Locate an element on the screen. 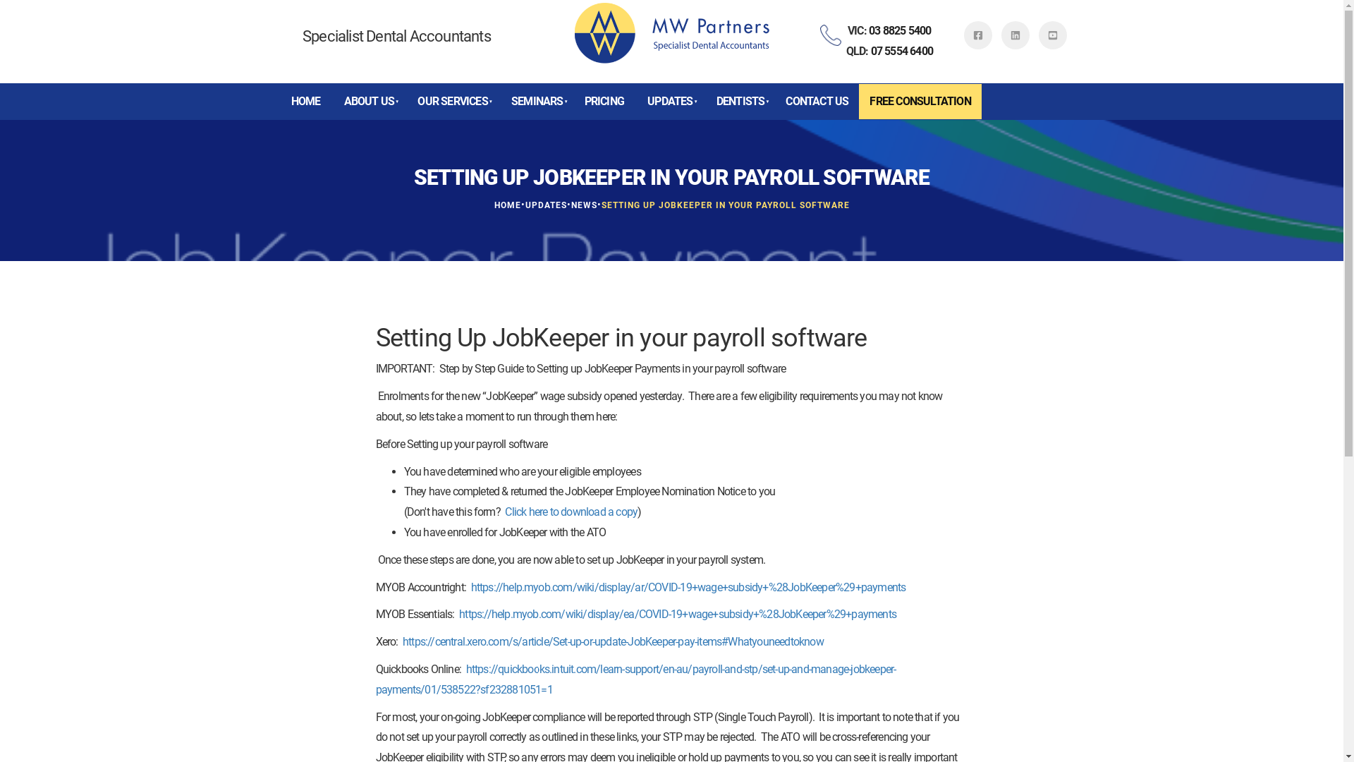  03 8825 5400 is located at coordinates (900, 31).